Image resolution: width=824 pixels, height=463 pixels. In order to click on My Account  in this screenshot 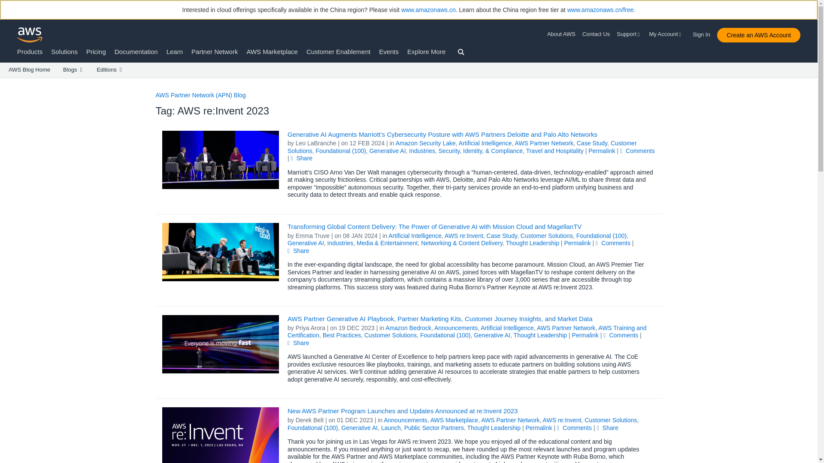, I will do `click(666, 34)`.